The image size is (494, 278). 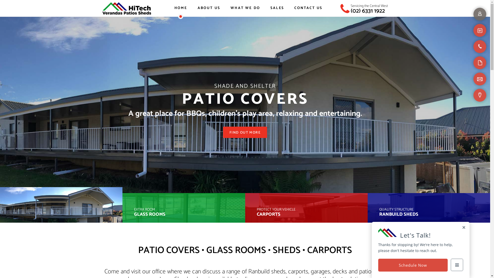 I want to click on Schedule Now, so click(x=413, y=265).